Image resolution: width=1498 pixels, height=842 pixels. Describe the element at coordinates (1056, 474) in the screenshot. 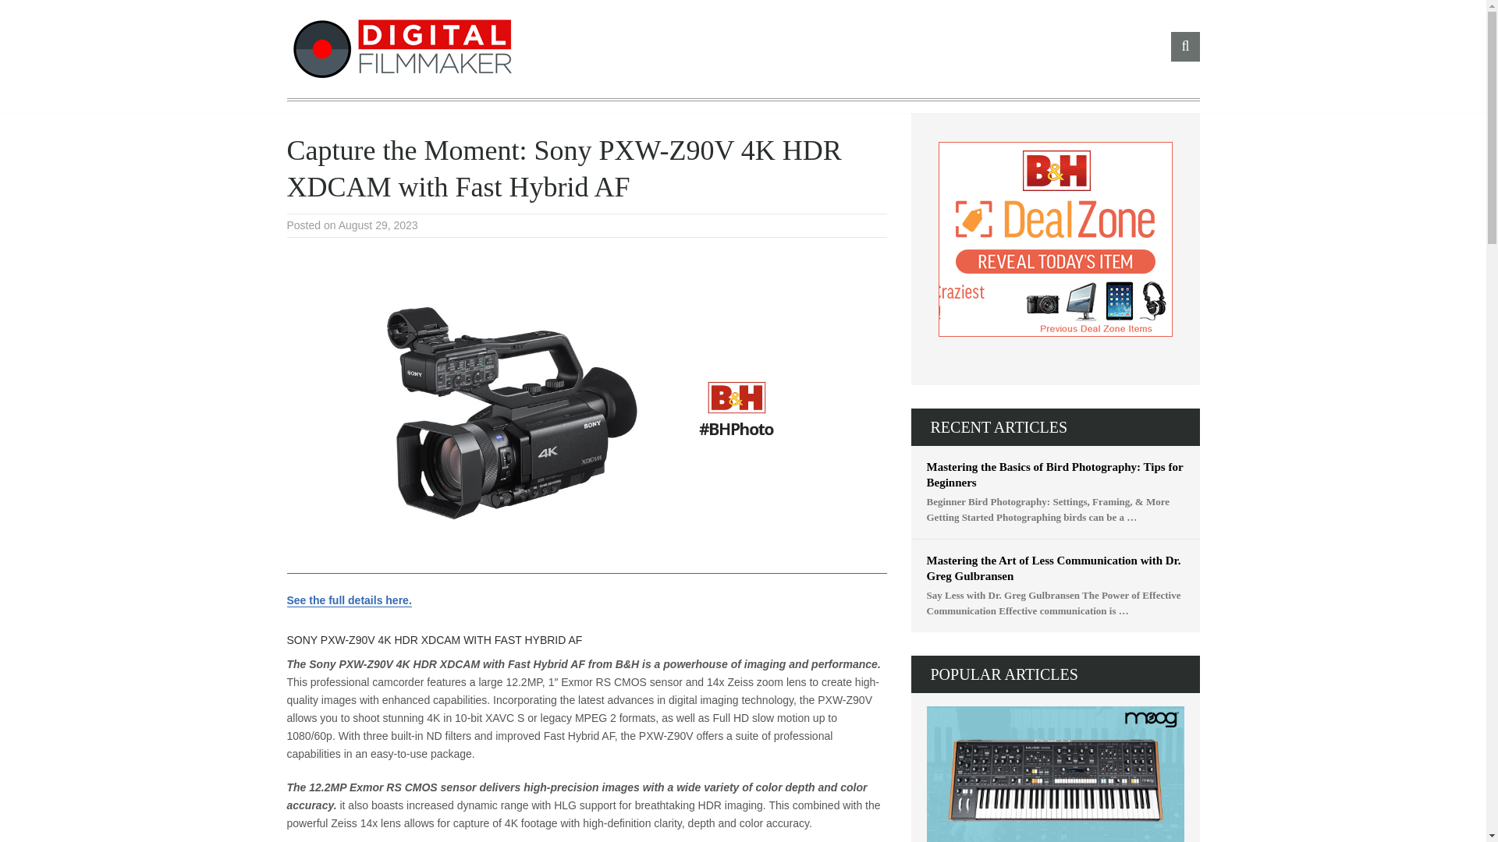

I see `Mastering the Basics of Bird Photography: Tips for Beginners` at that location.